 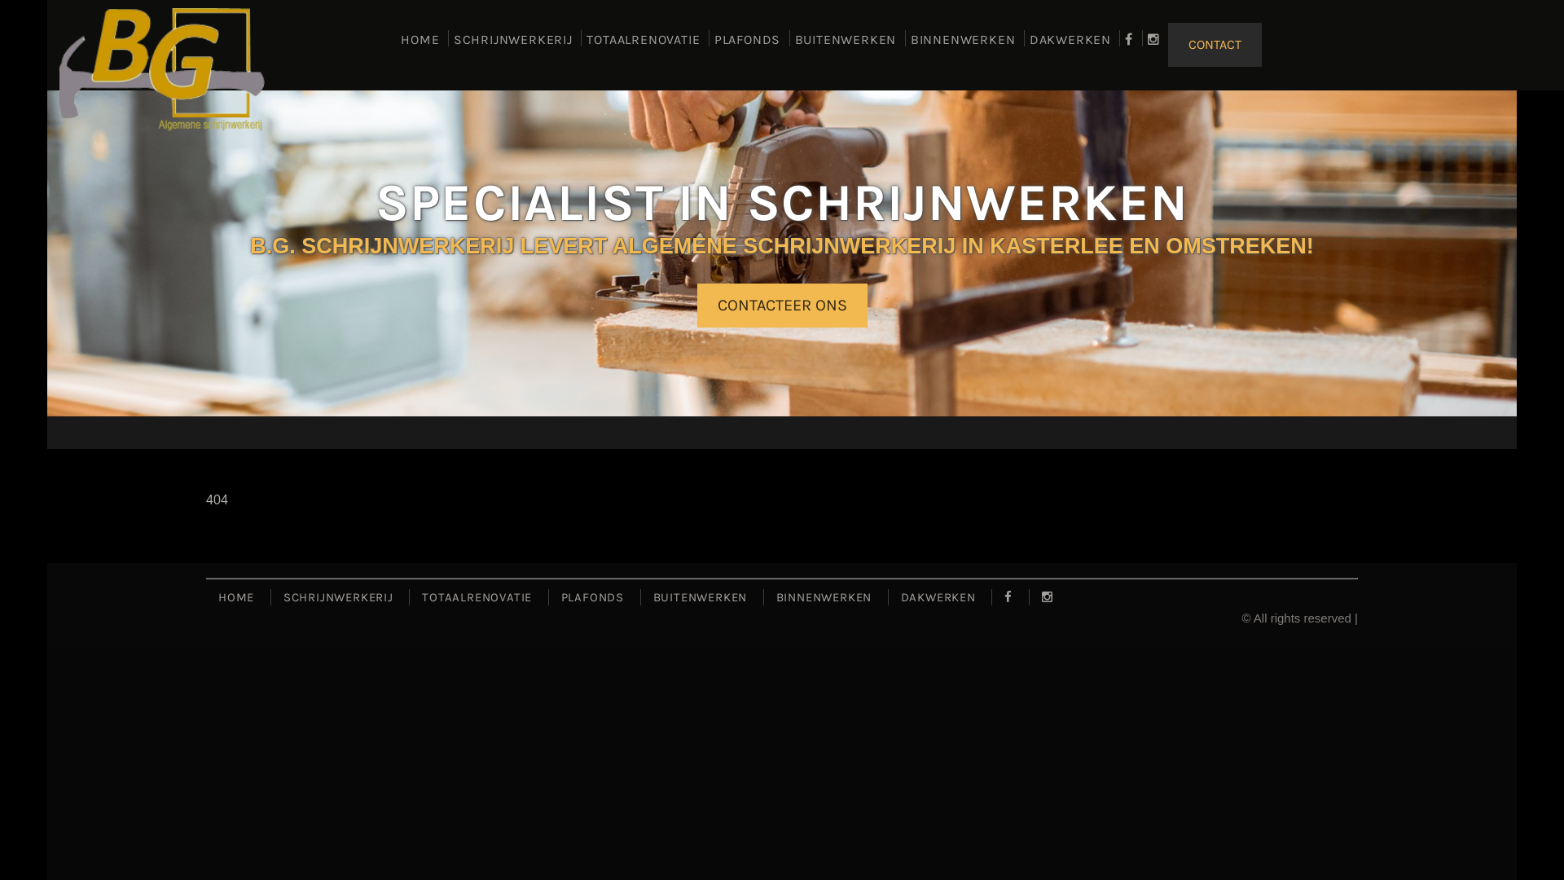 What do you see at coordinates (824, 597) in the screenshot?
I see `BINNENWERKEN` at bounding box center [824, 597].